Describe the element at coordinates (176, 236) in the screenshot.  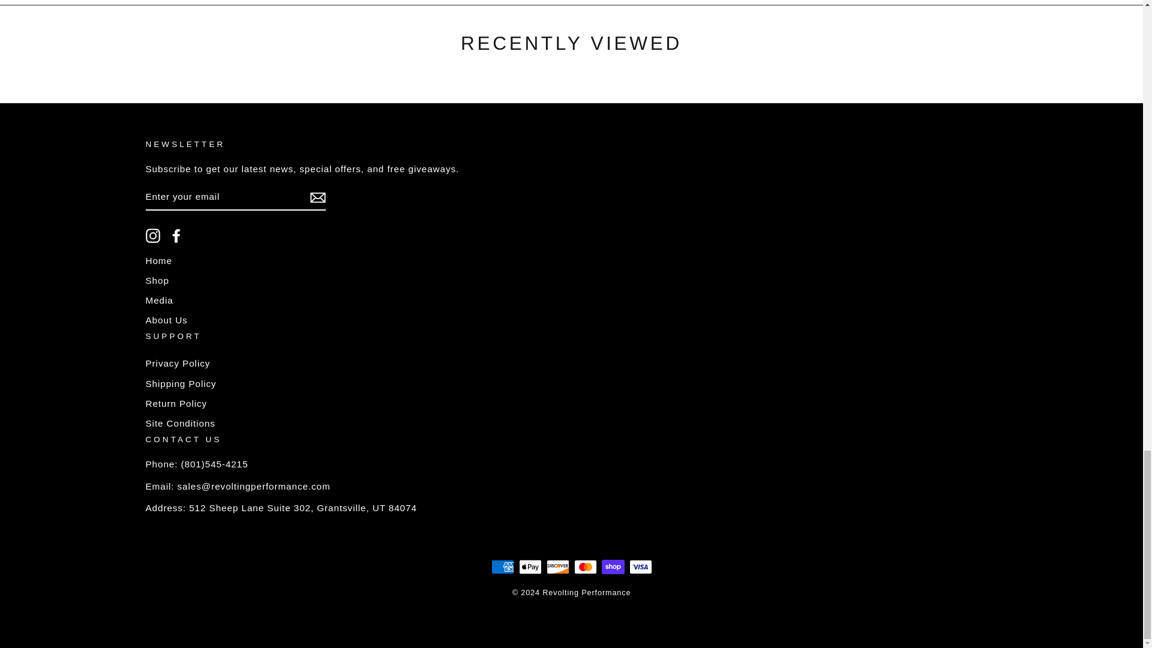
I see `Revolting Performance on Facebook` at that location.